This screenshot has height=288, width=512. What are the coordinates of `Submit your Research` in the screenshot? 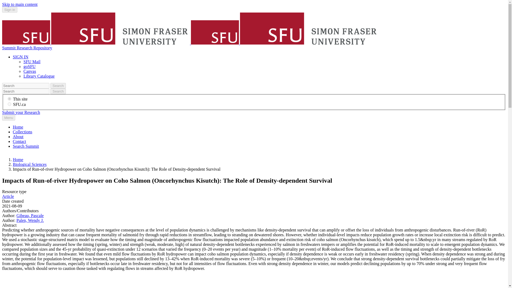 It's located at (21, 112).